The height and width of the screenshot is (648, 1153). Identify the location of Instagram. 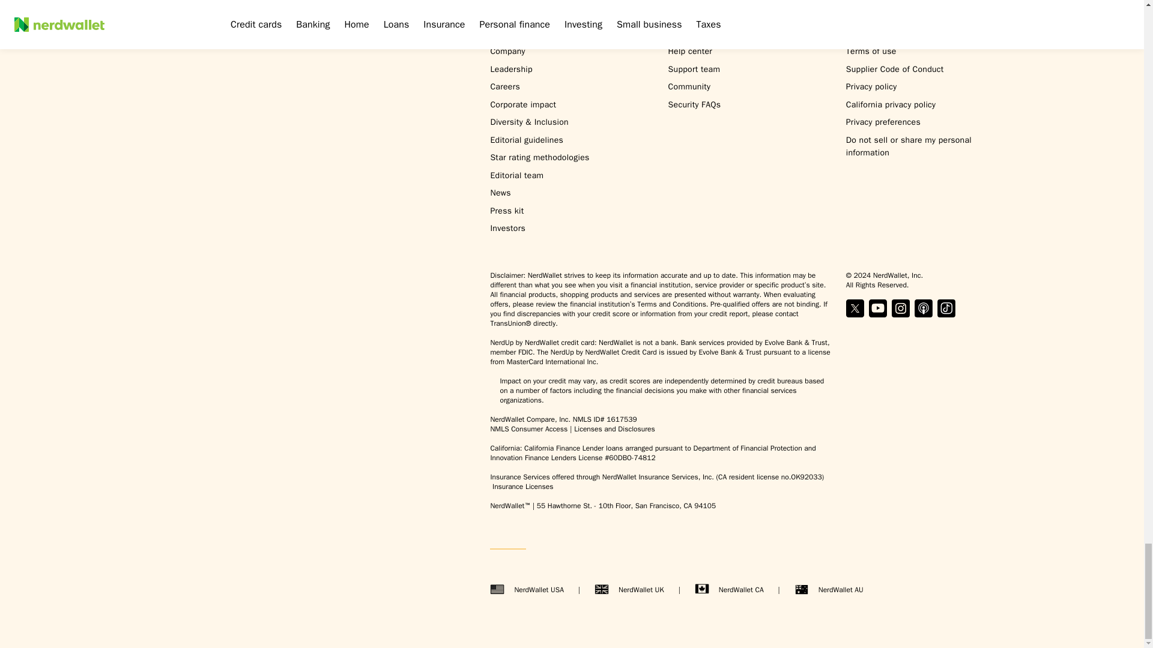
(900, 308).